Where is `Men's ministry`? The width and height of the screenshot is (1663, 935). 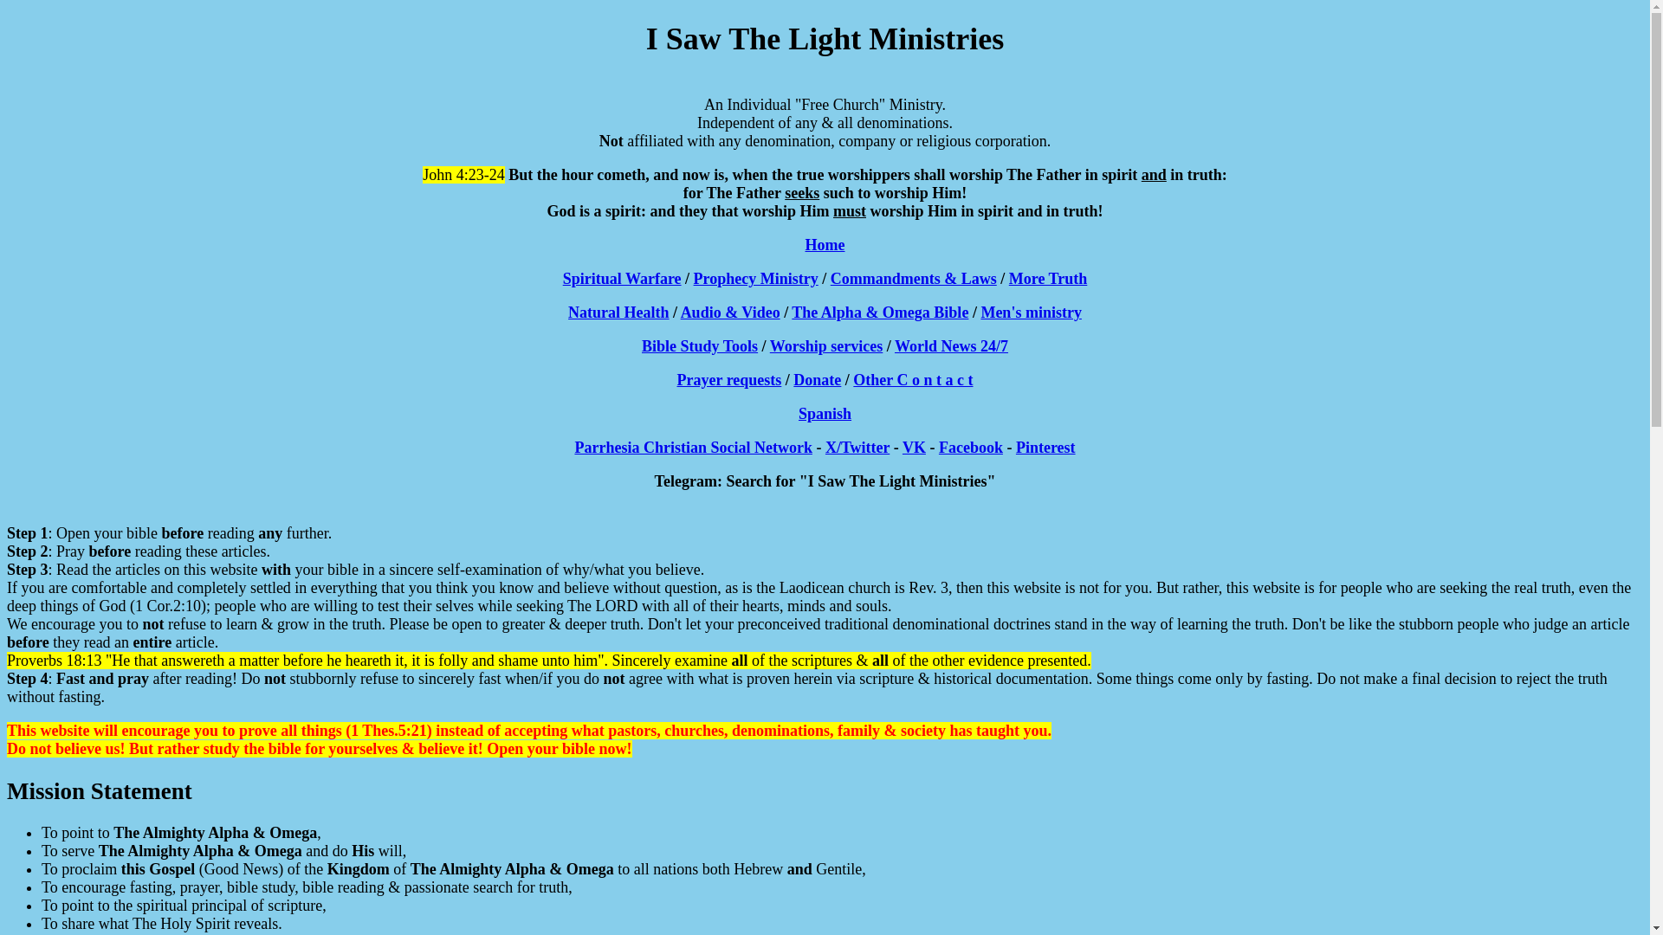 Men's ministry is located at coordinates (1031, 313).